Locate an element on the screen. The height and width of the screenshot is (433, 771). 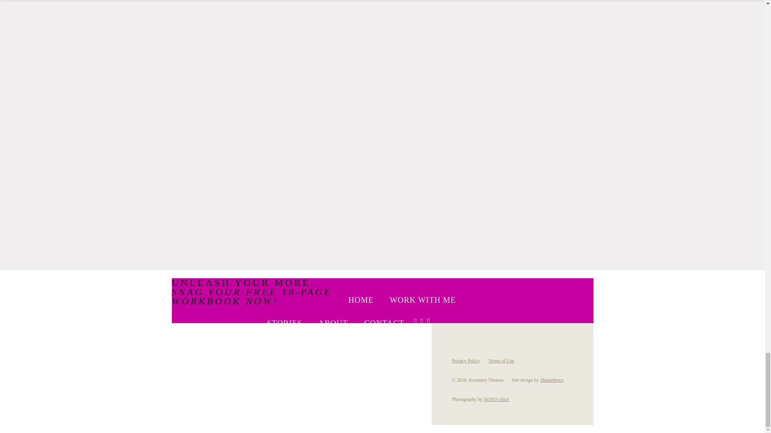
STORIES is located at coordinates (284, 323).